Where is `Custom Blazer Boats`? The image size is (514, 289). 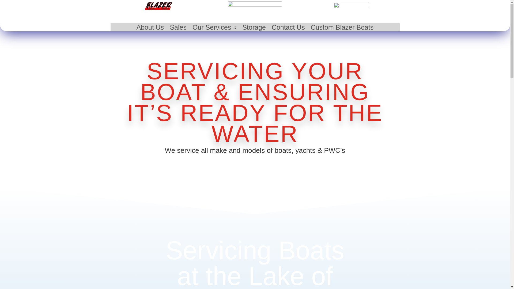 Custom Blazer Boats is located at coordinates (342, 28).